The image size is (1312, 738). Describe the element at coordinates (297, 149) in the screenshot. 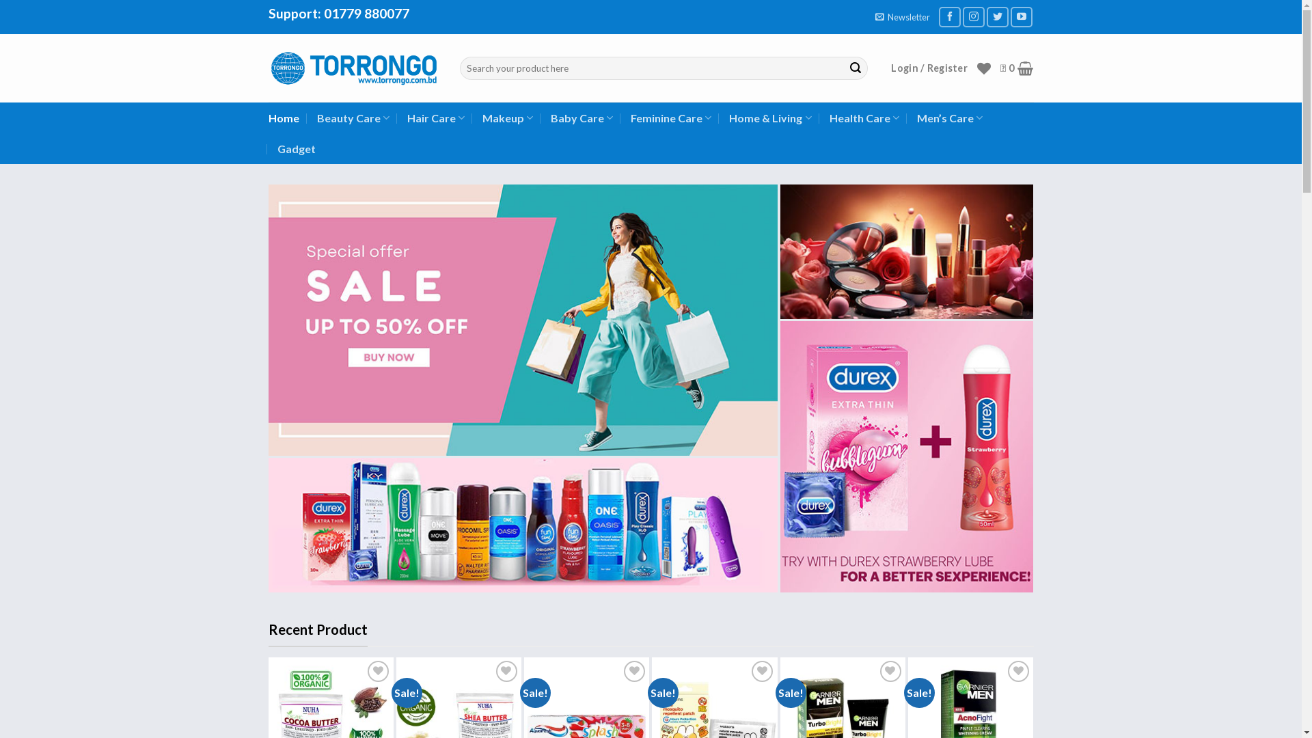

I see `Gadget` at that location.